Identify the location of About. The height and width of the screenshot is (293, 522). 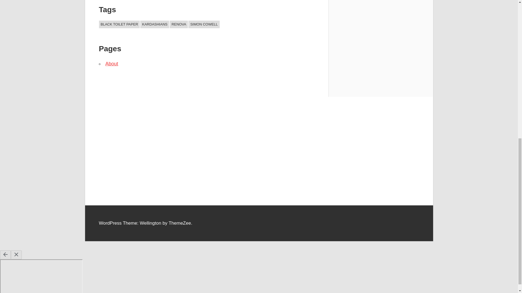
(112, 63).